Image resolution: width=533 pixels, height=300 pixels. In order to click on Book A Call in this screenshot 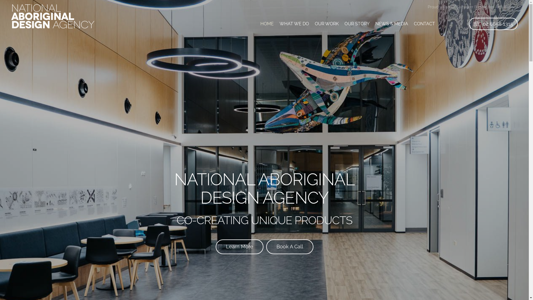, I will do `click(290, 247)`.